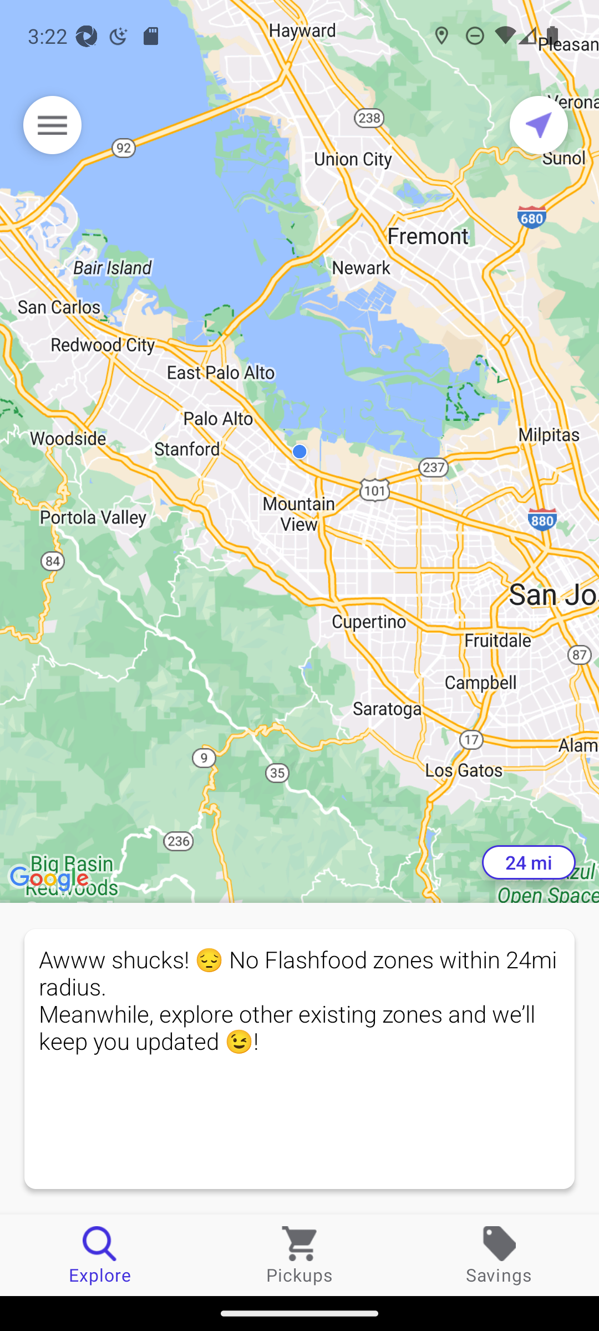 This screenshot has height=1331, width=599. Describe the element at coordinates (539, 125) in the screenshot. I see `Current location` at that location.